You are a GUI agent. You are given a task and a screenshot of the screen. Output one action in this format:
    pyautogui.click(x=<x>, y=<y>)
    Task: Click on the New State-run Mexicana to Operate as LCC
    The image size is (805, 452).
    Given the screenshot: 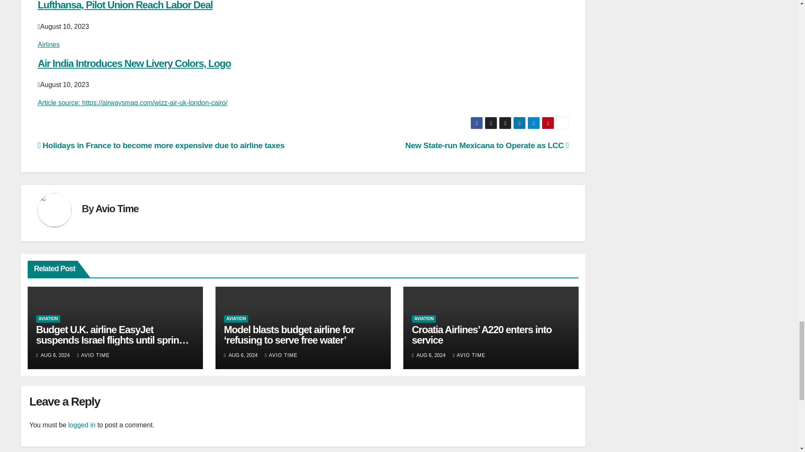 What is the action you would take?
    pyautogui.click(x=487, y=145)
    